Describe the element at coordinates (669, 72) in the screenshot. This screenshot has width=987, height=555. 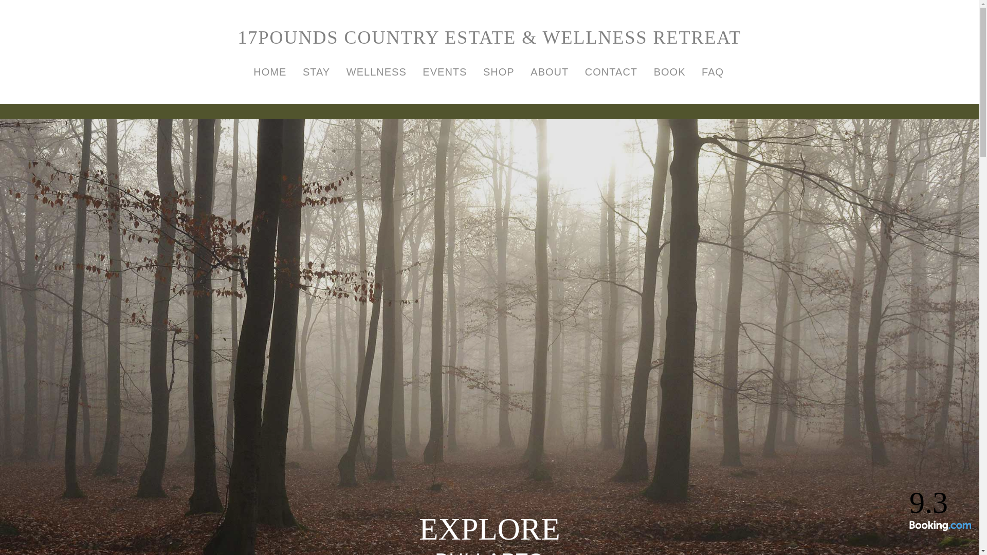
I see `BOOK` at that location.